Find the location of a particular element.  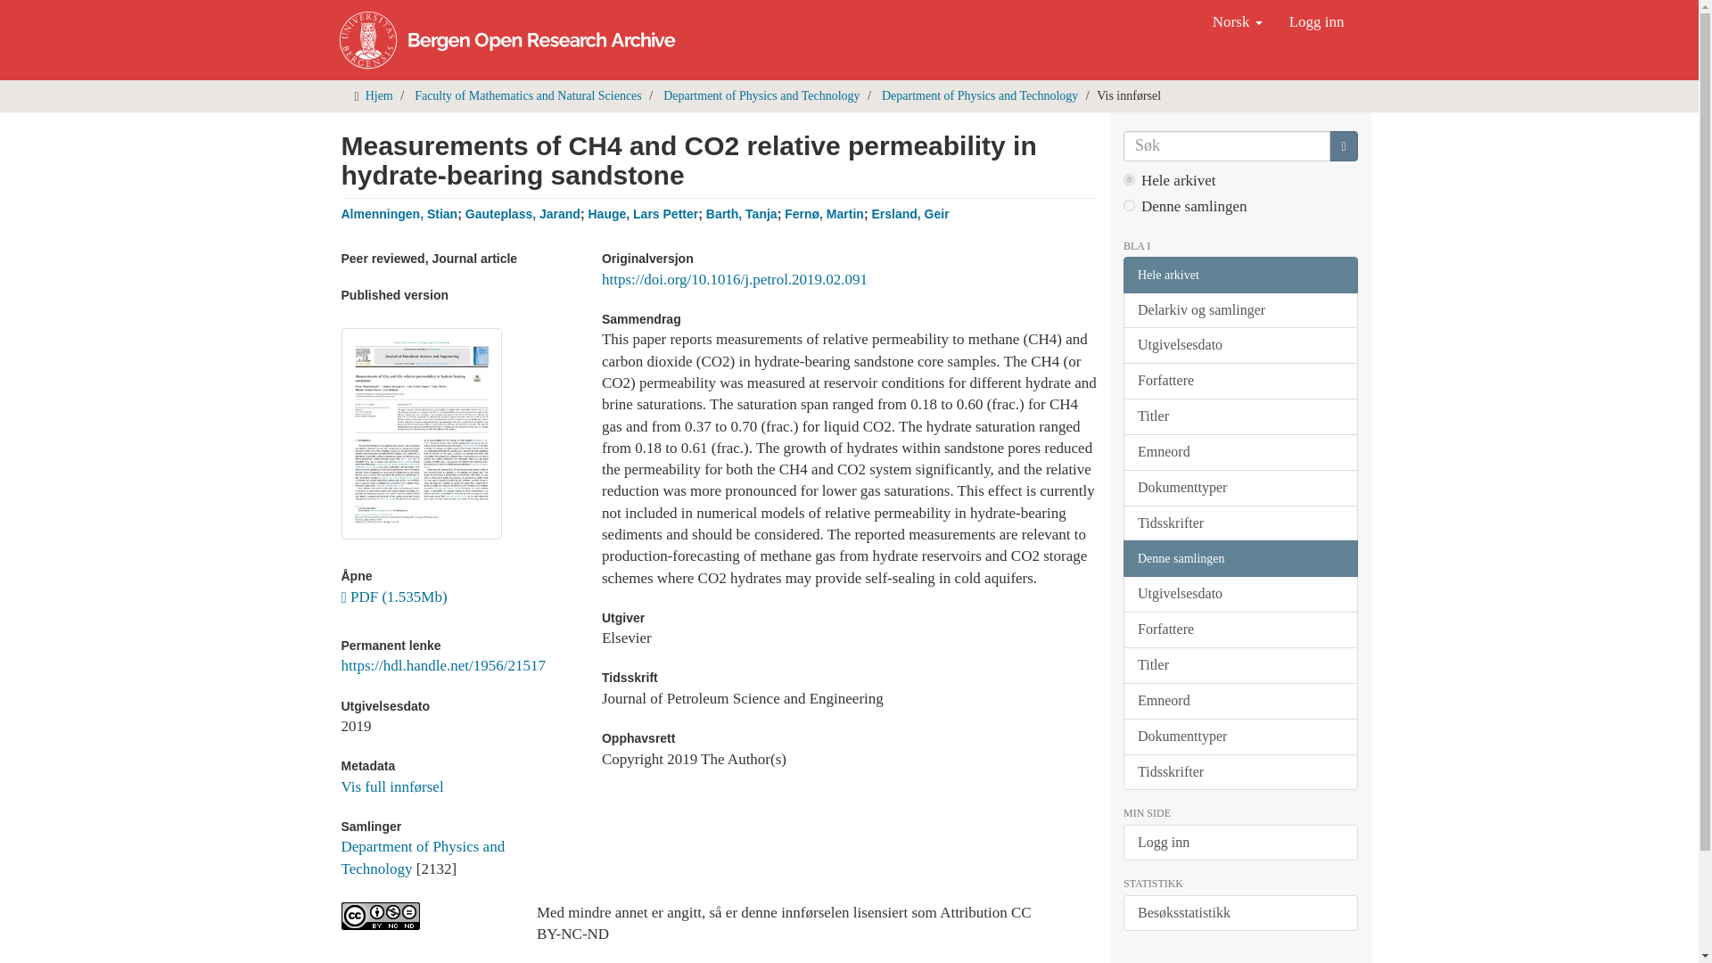

Department of Physics and Technology is located at coordinates (423, 856).